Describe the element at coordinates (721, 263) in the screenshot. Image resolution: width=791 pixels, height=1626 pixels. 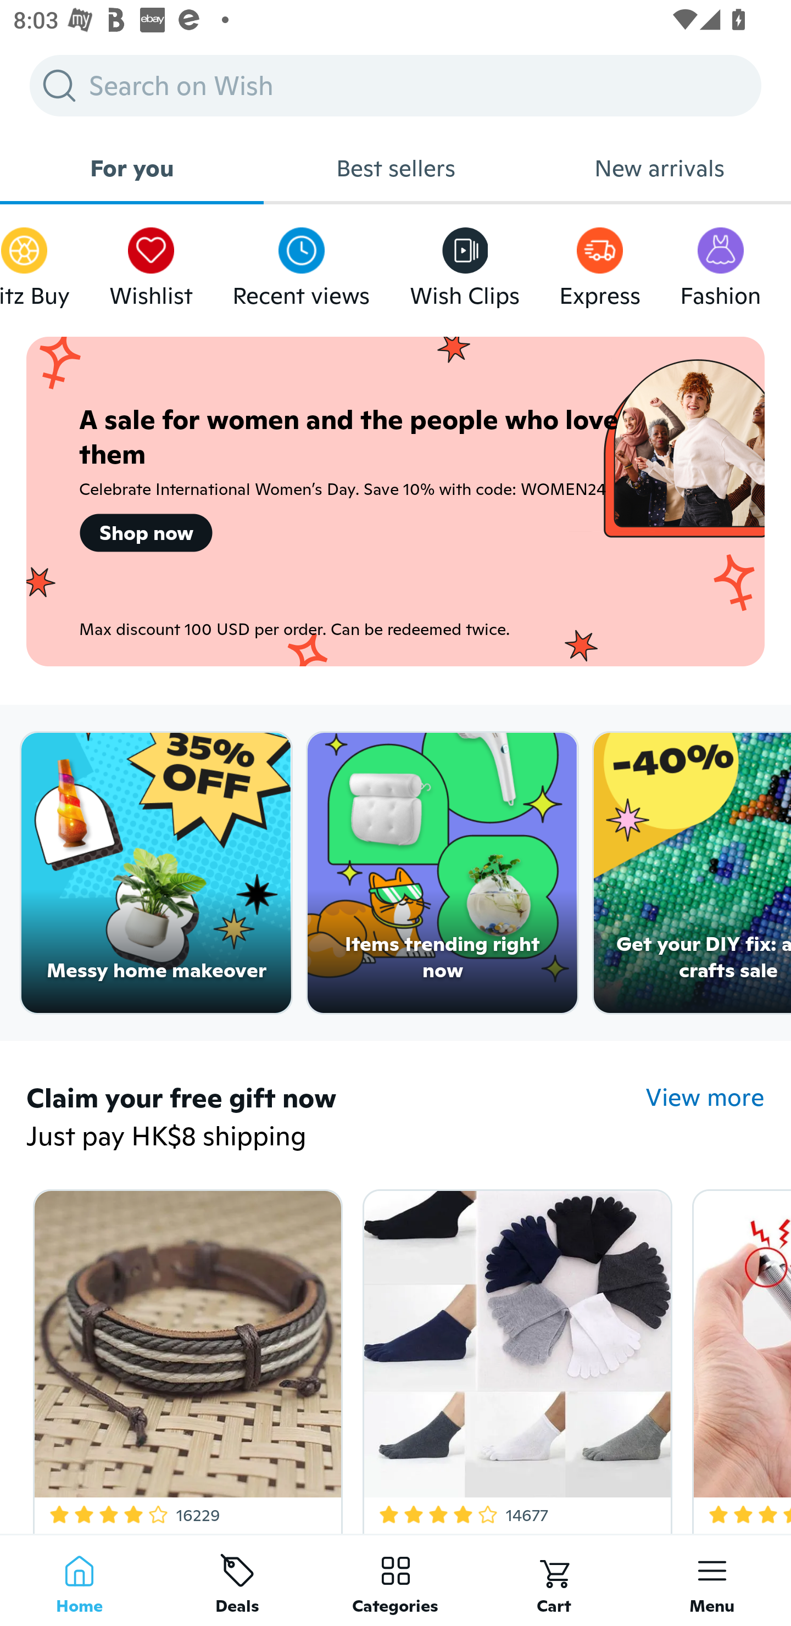
I see `Fashion` at that location.